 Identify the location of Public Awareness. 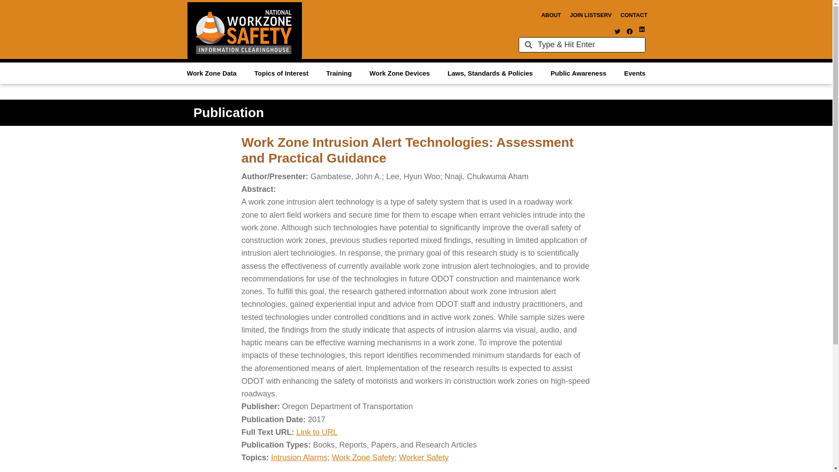
(579, 73).